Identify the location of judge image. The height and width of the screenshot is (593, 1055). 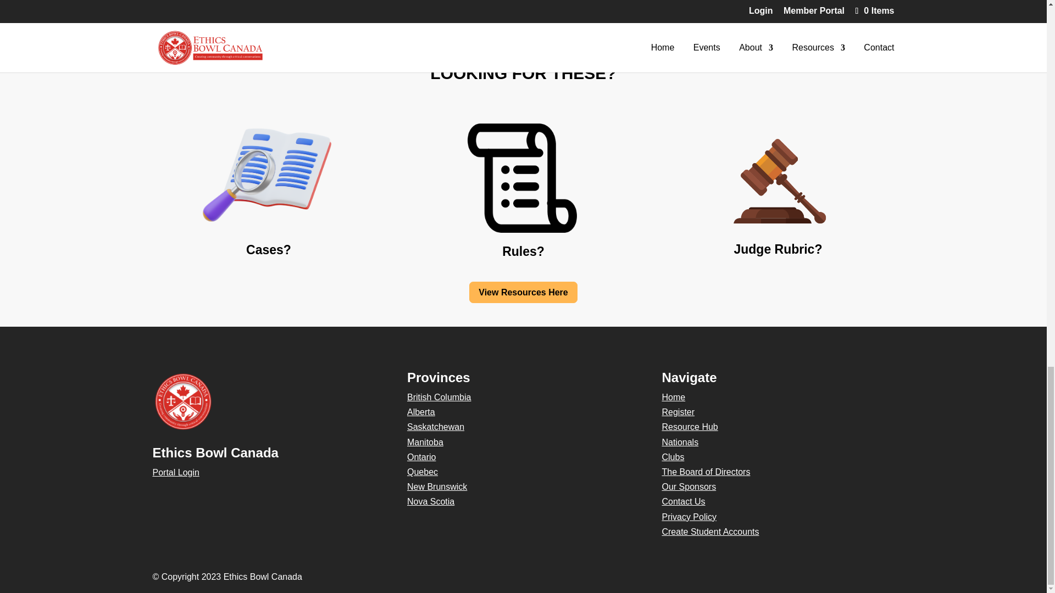
(778, 178).